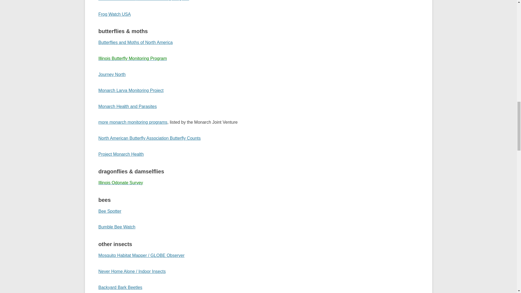 The width and height of the screenshot is (521, 293). What do you see at coordinates (115, 14) in the screenshot?
I see `Frog Watch USA` at bounding box center [115, 14].